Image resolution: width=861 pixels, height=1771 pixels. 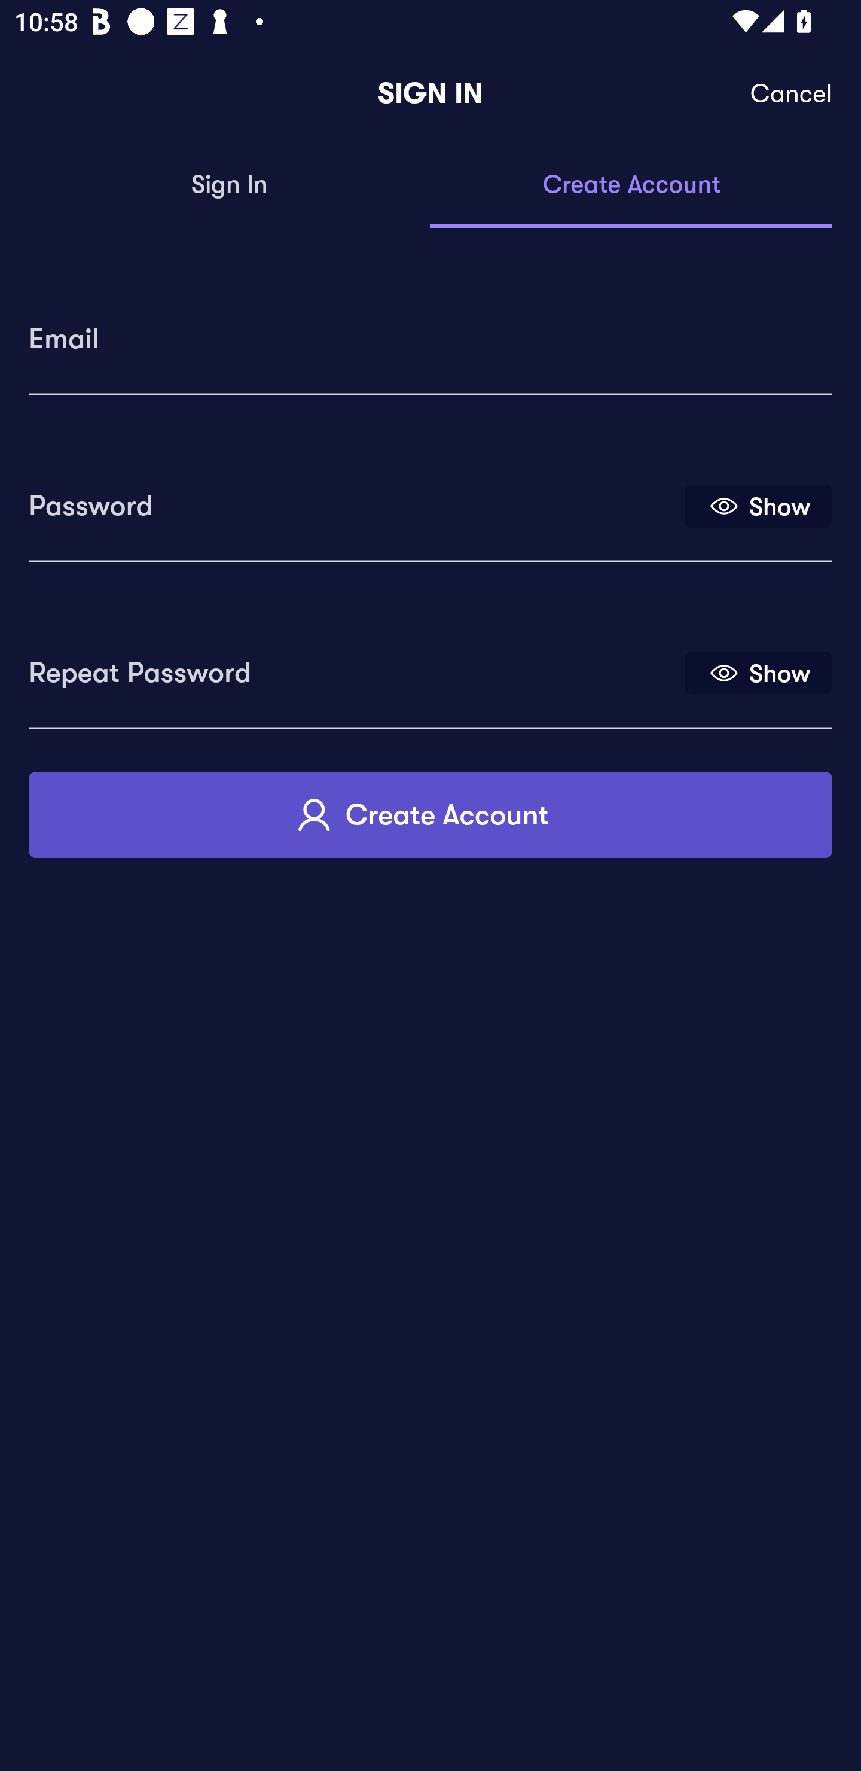 I want to click on Cancel, so click(x=792, y=93).